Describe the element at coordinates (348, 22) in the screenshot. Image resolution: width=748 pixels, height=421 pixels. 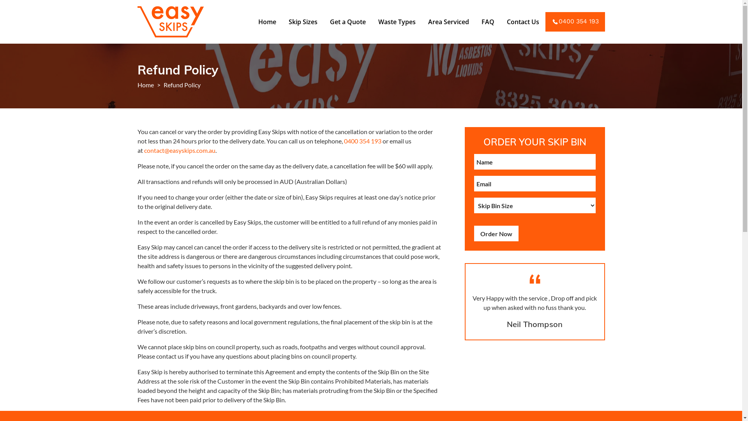
I see `Get a Quote` at that location.